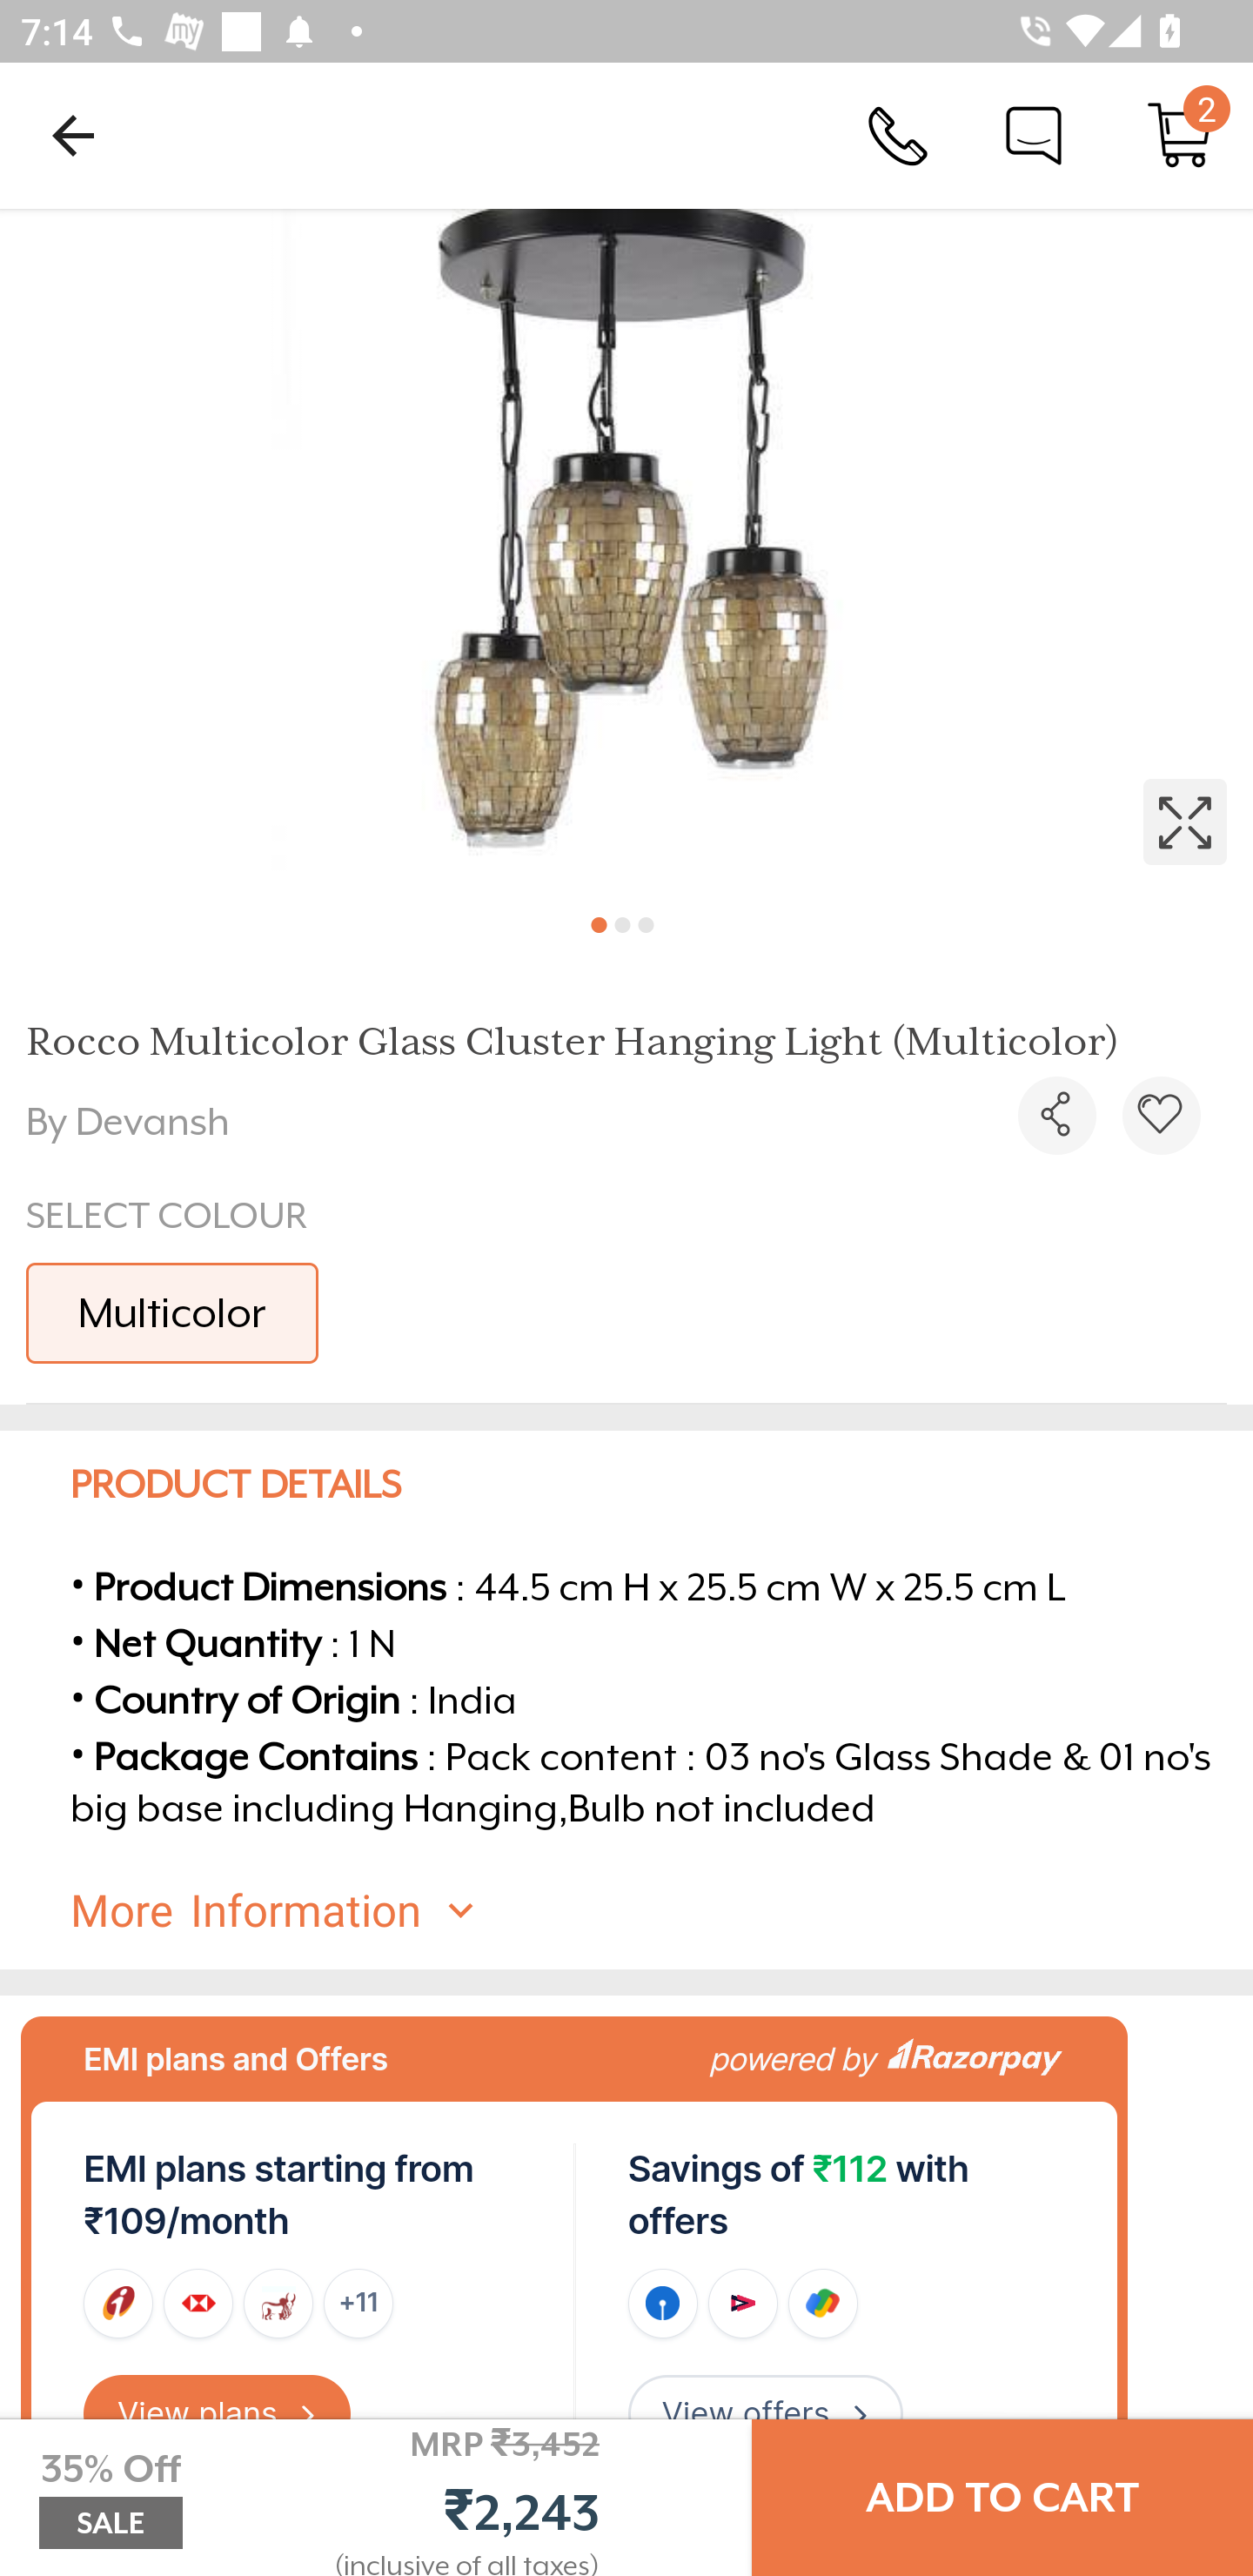 The height and width of the screenshot is (2576, 1253). What do you see at coordinates (1180, 134) in the screenshot?
I see `Cart` at bounding box center [1180, 134].